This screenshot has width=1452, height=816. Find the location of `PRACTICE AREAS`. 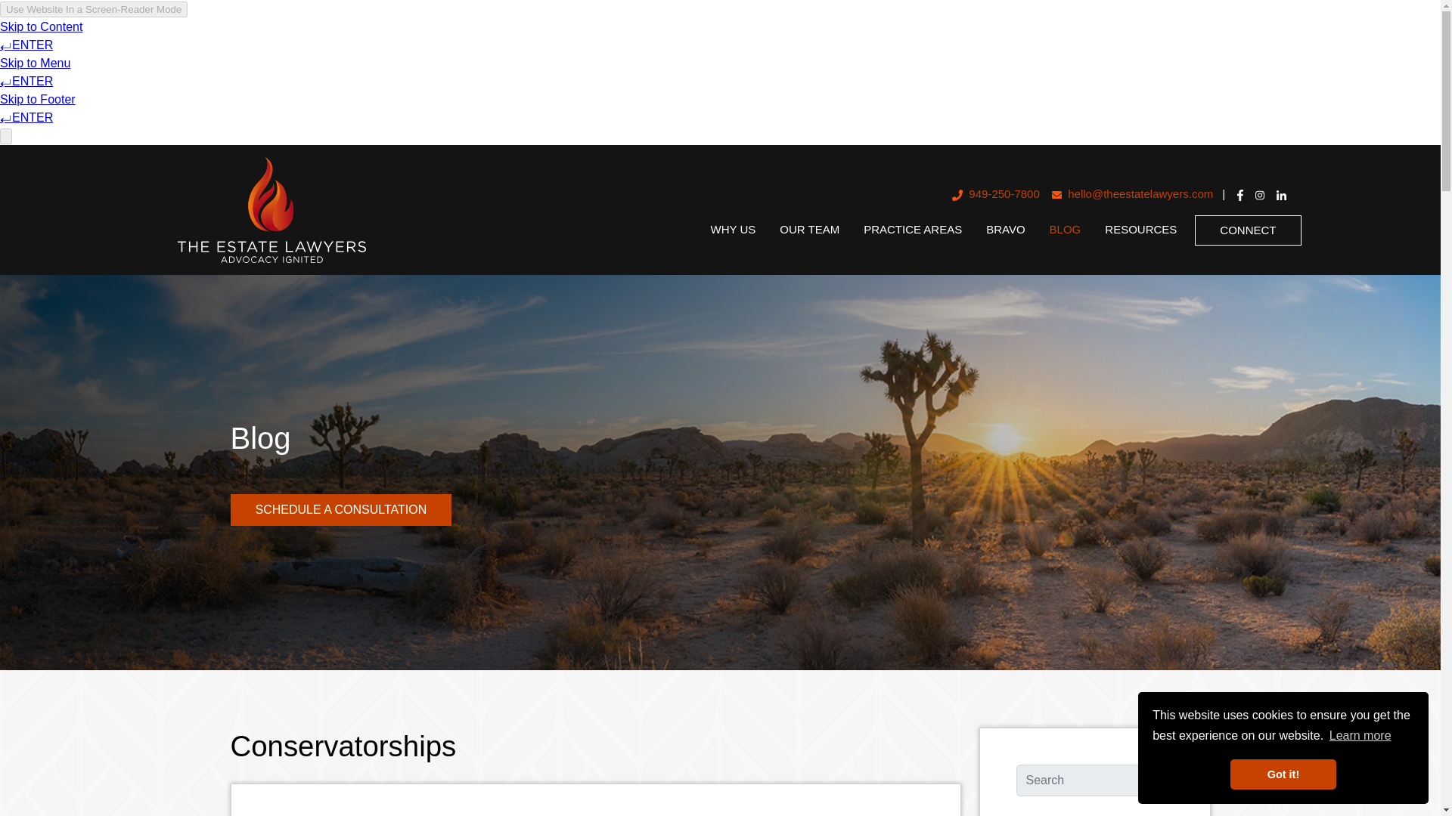

PRACTICE AREAS is located at coordinates (912, 230).